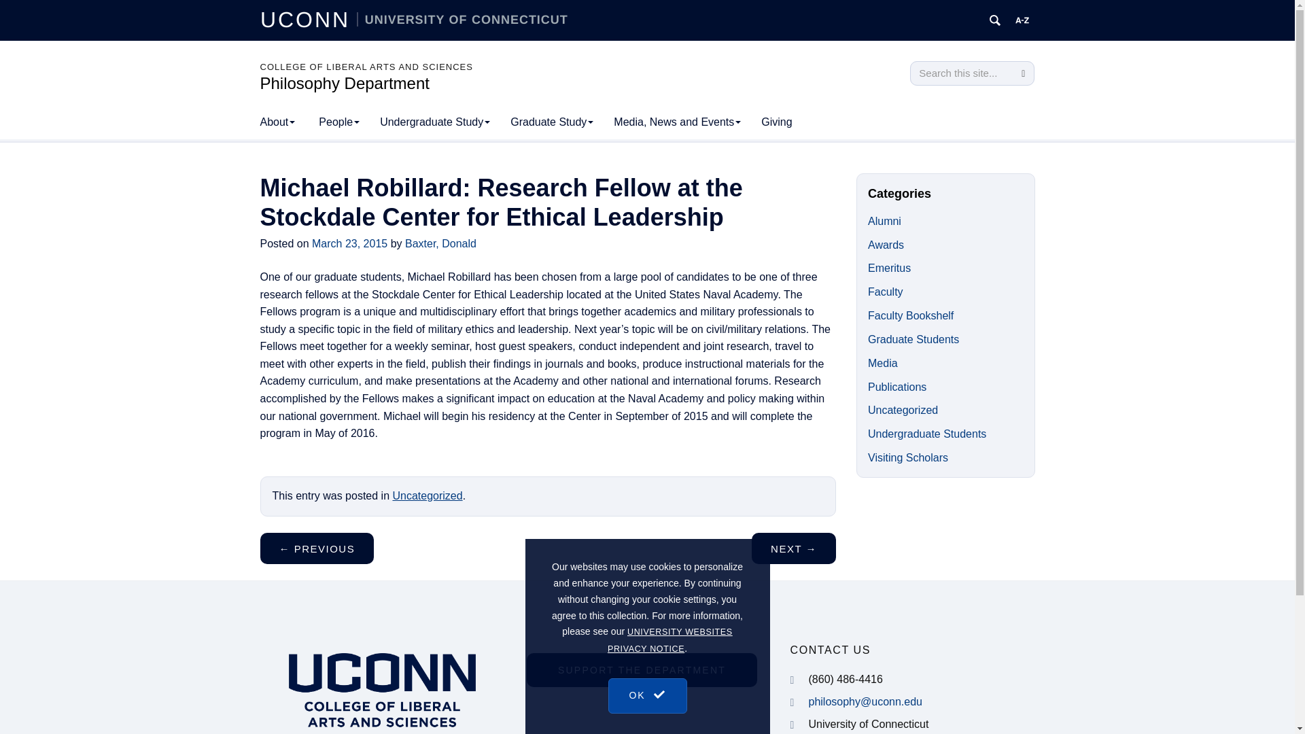 Image resolution: width=1305 pixels, height=734 pixels. I want to click on Search UConn, so click(995, 20).